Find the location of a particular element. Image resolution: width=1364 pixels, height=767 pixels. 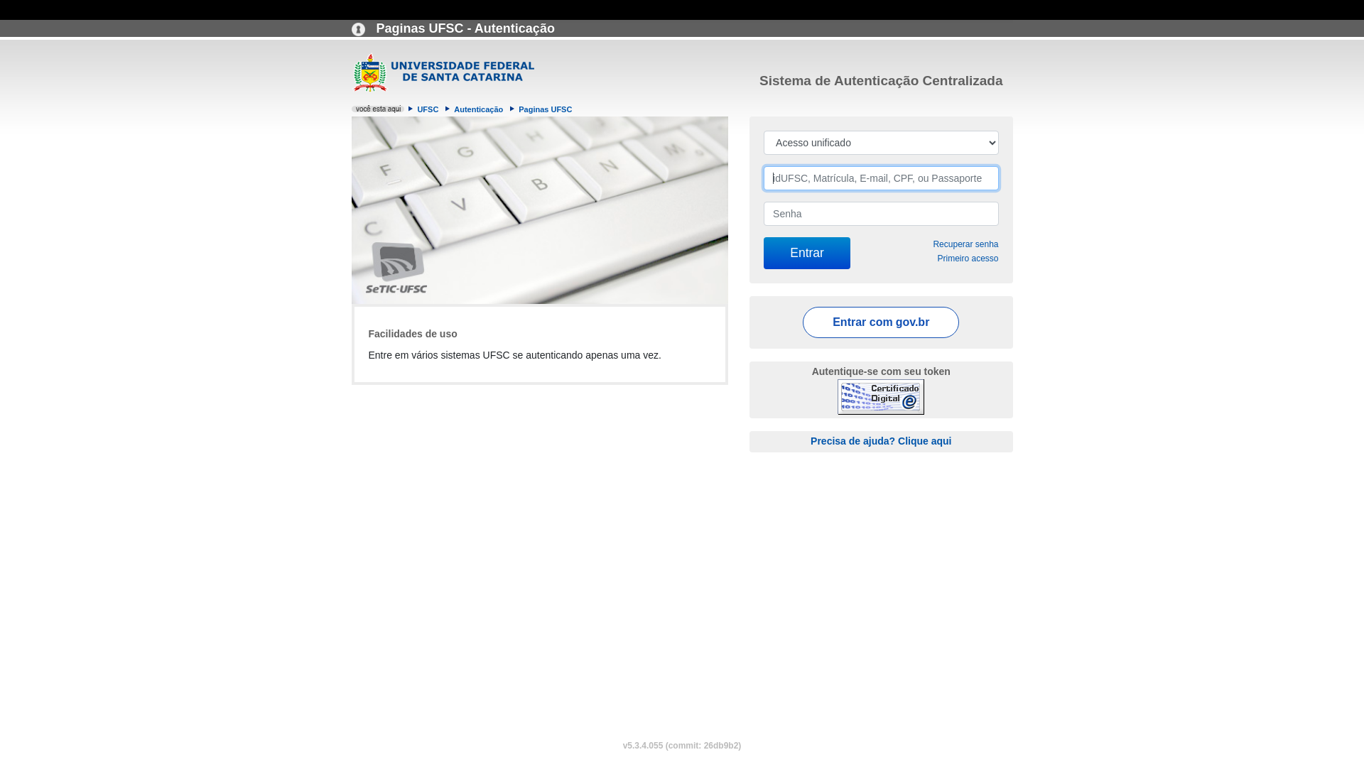

Recuperar senha is located at coordinates (965, 244).